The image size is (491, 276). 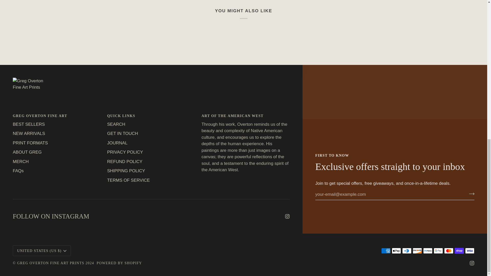 What do you see at coordinates (459, 250) in the screenshot?
I see `SHOP PAY` at bounding box center [459, 250].